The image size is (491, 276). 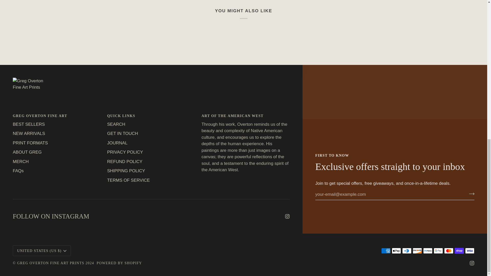 What do you see at coordinates (459, 250) in the screenshot?
I see `SHOP PAY` at bounding box center [459, 250].